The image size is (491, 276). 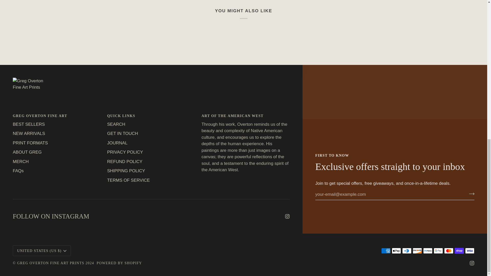 What do you see at coordinates (459, 250) in the screenshot?
I see `SHOP PAY` at bounding box center [459, 250].